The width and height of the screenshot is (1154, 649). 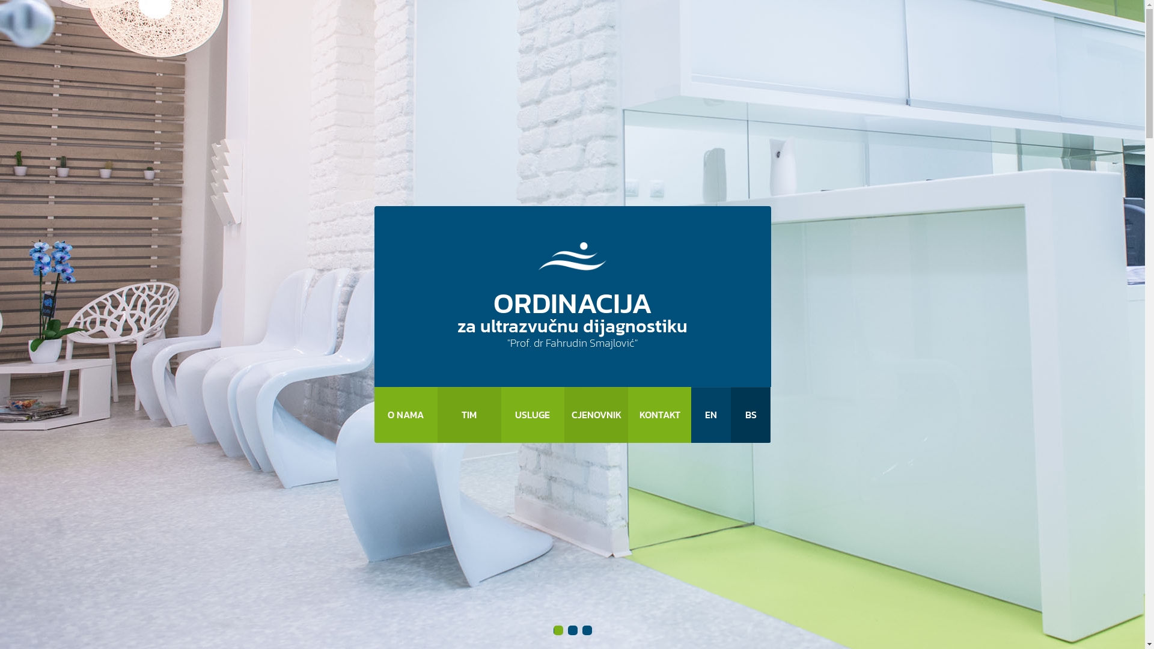 I want to click on O NAMA, so click(x=406, y=415).